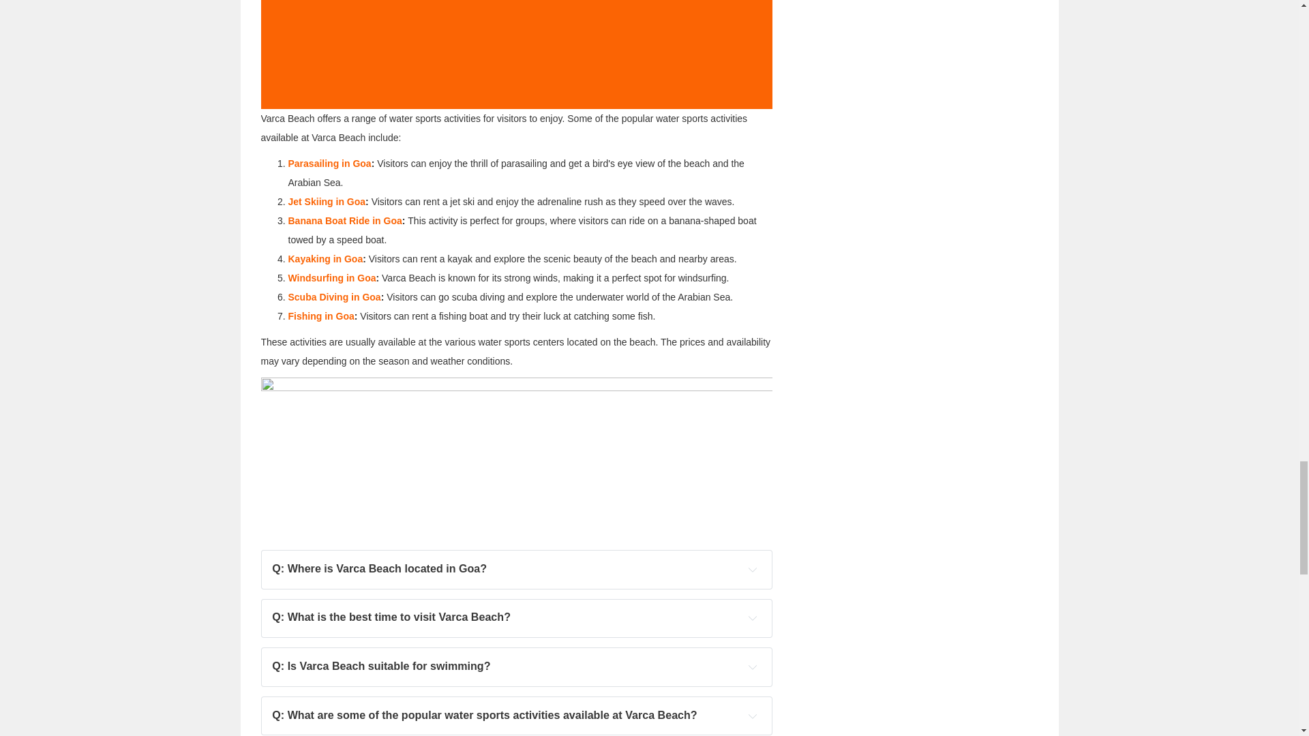 The width and height of the screenshot is (1309, 736). Describe the element at coordinates (325, 258) in the screenshot. I see `Kayaking in Goa` at that location.